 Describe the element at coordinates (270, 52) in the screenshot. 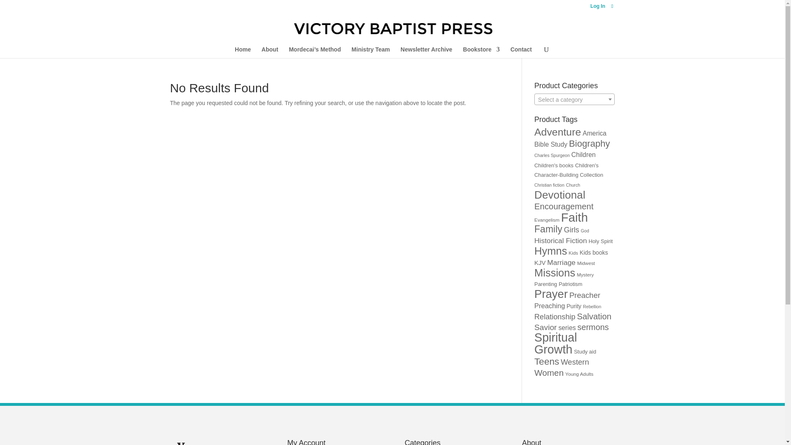

I see `About` at that location.